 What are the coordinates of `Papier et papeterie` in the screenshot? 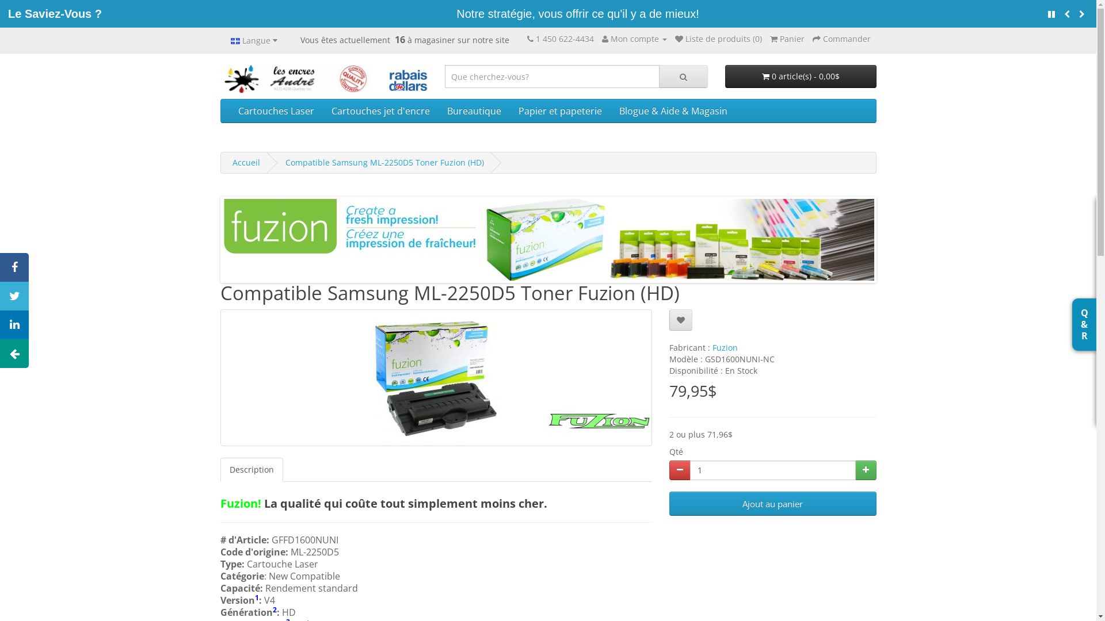 It's located at (561, 111).